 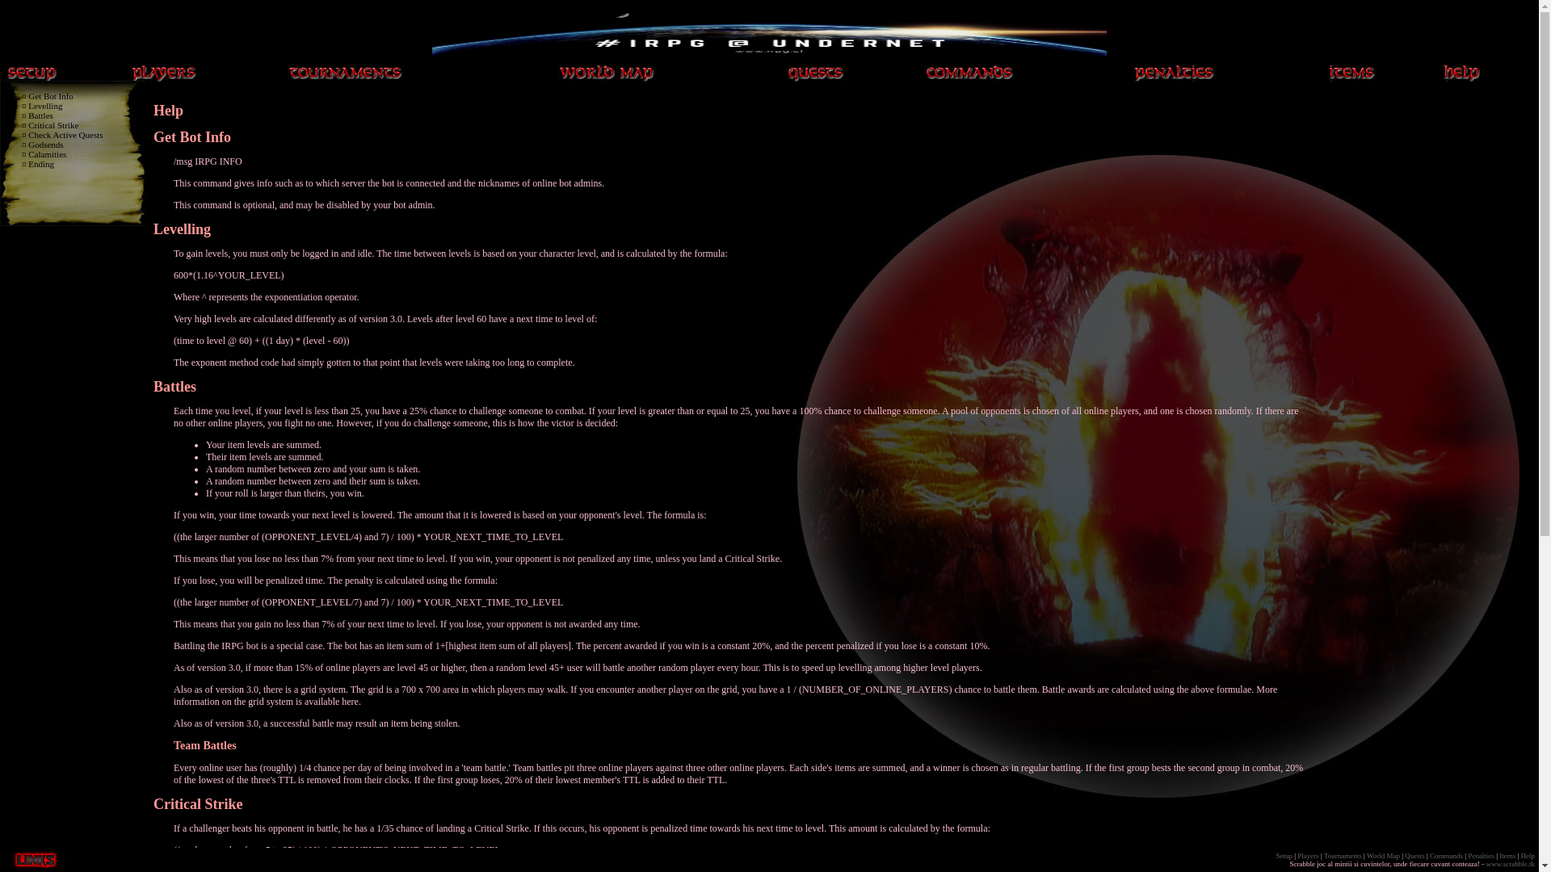 What do you see at coordinates (1446, 856) in the screenshot?
I see `Commands` at bounding box center [1446, 856].